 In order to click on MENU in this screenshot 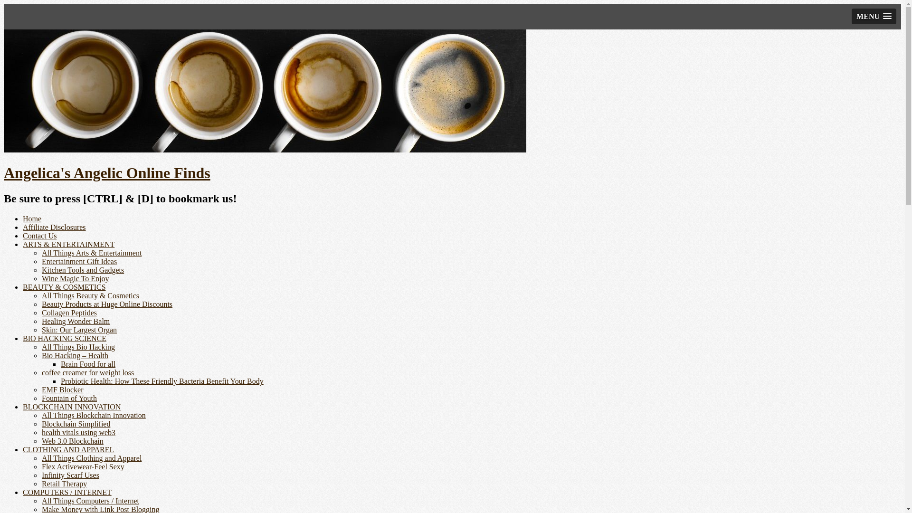, I will do `click(874, 16)`.